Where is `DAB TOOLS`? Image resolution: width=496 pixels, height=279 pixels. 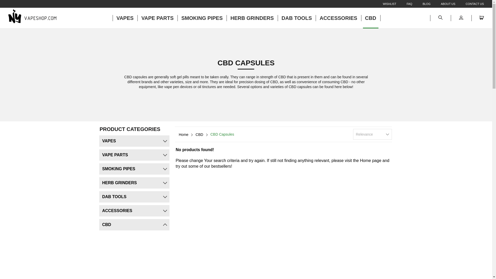 DAB TOOLS is located at coordinates (297, 18).